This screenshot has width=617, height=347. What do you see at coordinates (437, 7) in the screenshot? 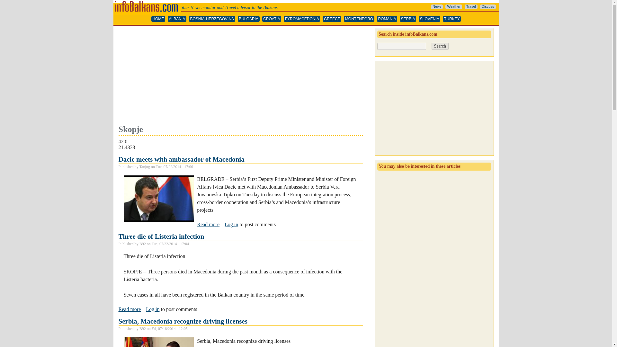
I see `Dacic meets with ambassador of Macedonia` at bounding box center [437, 7].